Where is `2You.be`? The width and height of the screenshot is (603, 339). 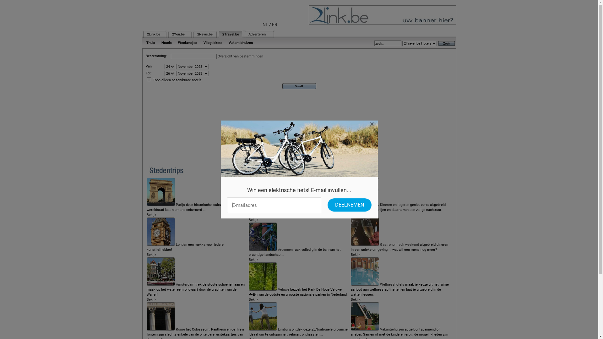 2You.be is located at coordinates (178, 35).